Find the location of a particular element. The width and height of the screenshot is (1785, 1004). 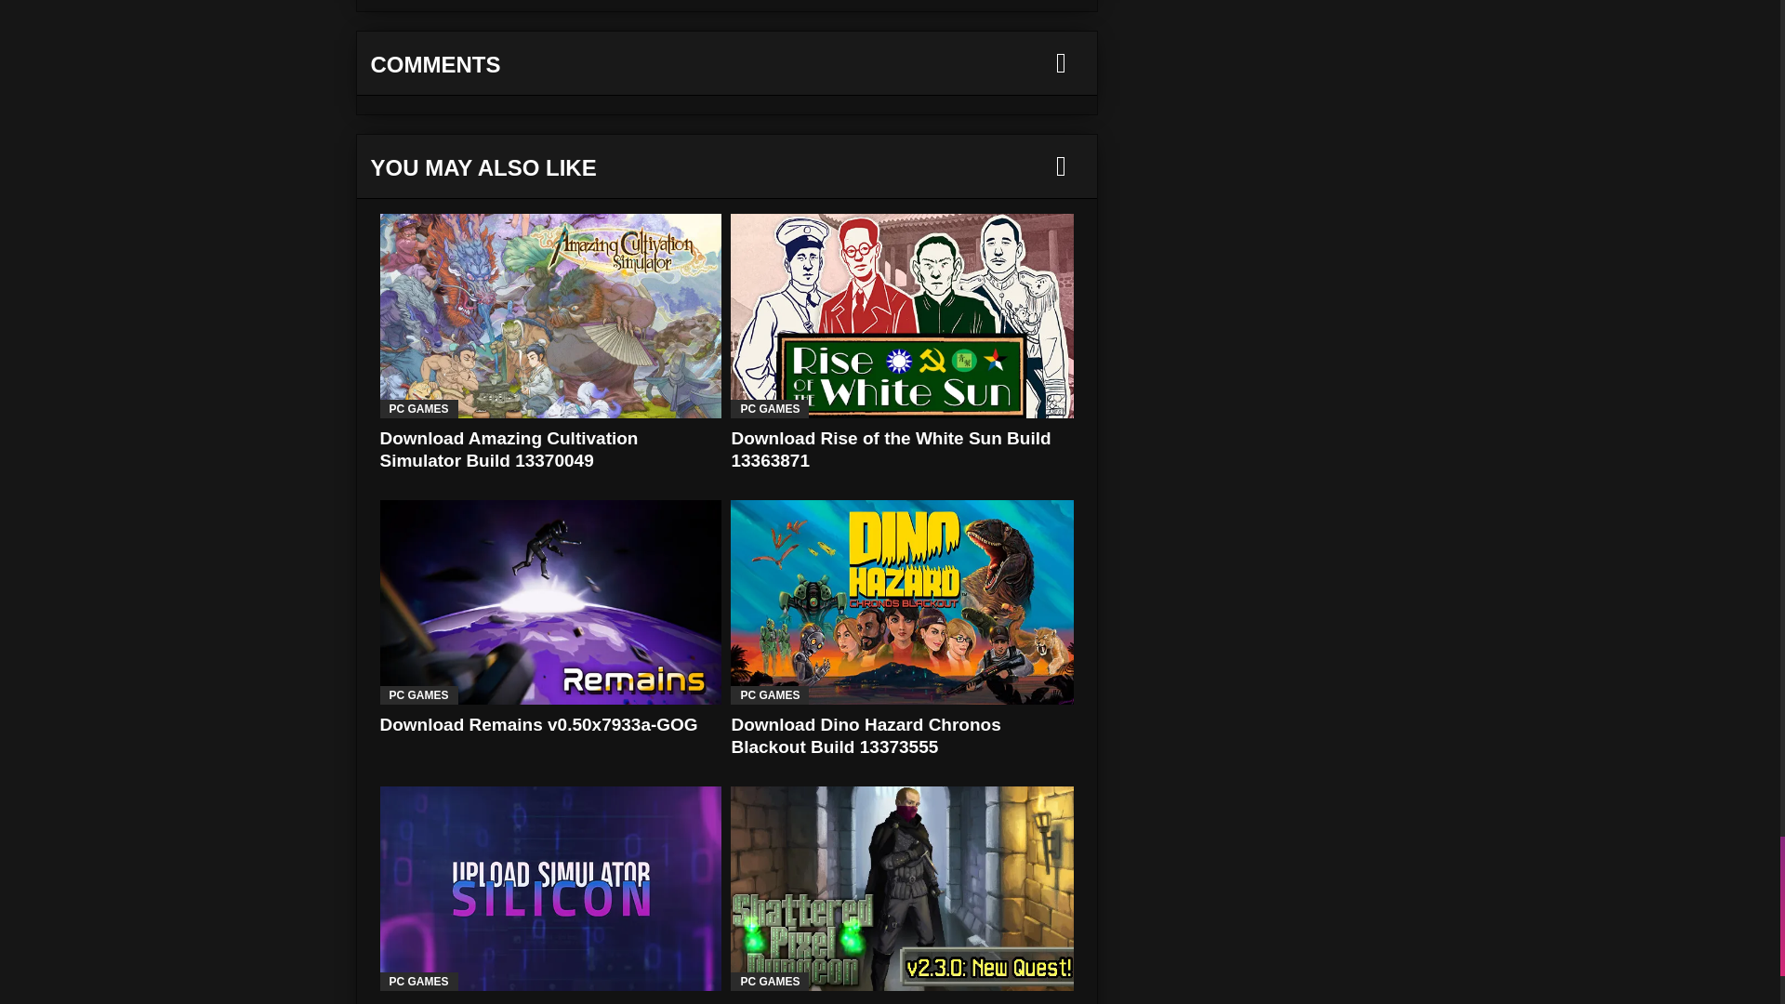

PC GAMES is located at coordinates (417, 409).